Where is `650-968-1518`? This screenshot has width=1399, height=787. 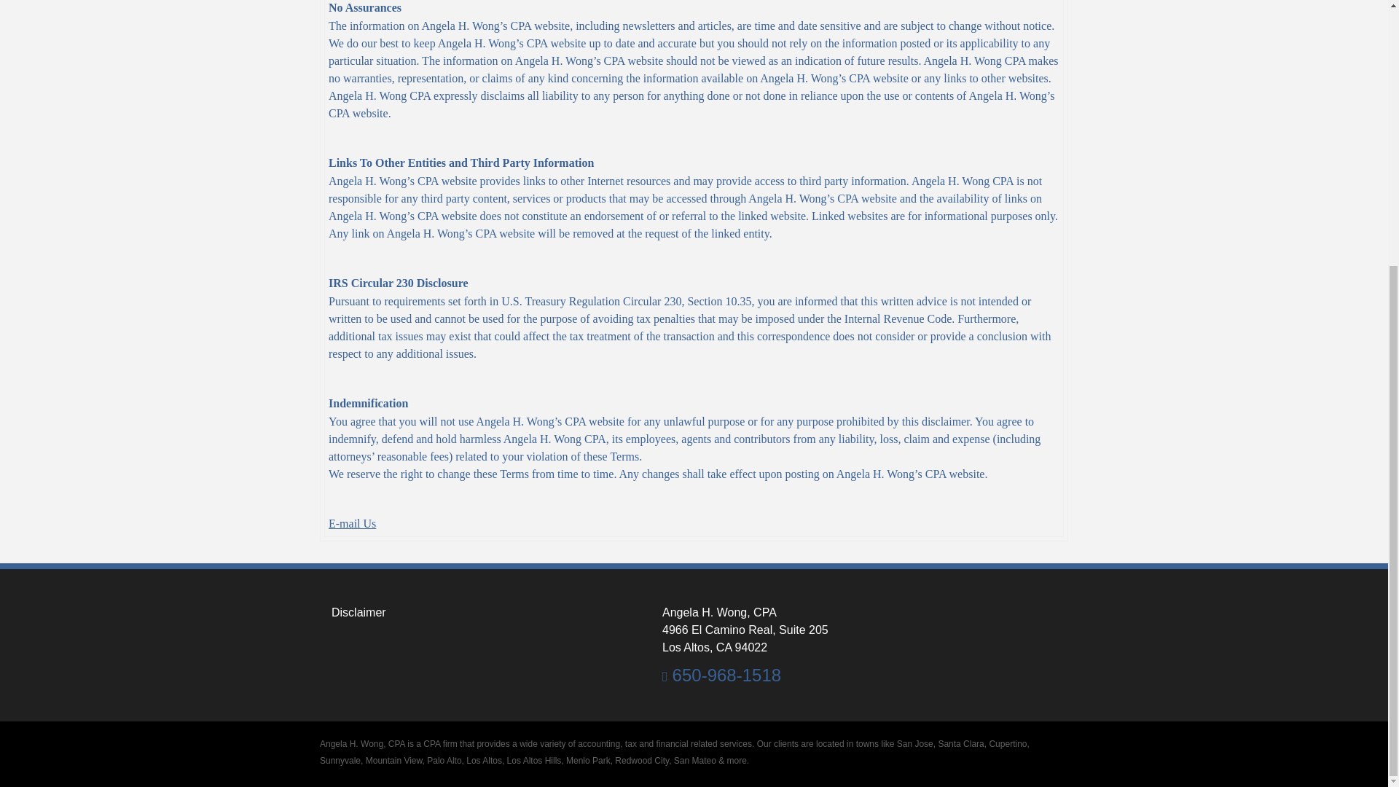
650-968-1518 is located at coordinates (721, 675).